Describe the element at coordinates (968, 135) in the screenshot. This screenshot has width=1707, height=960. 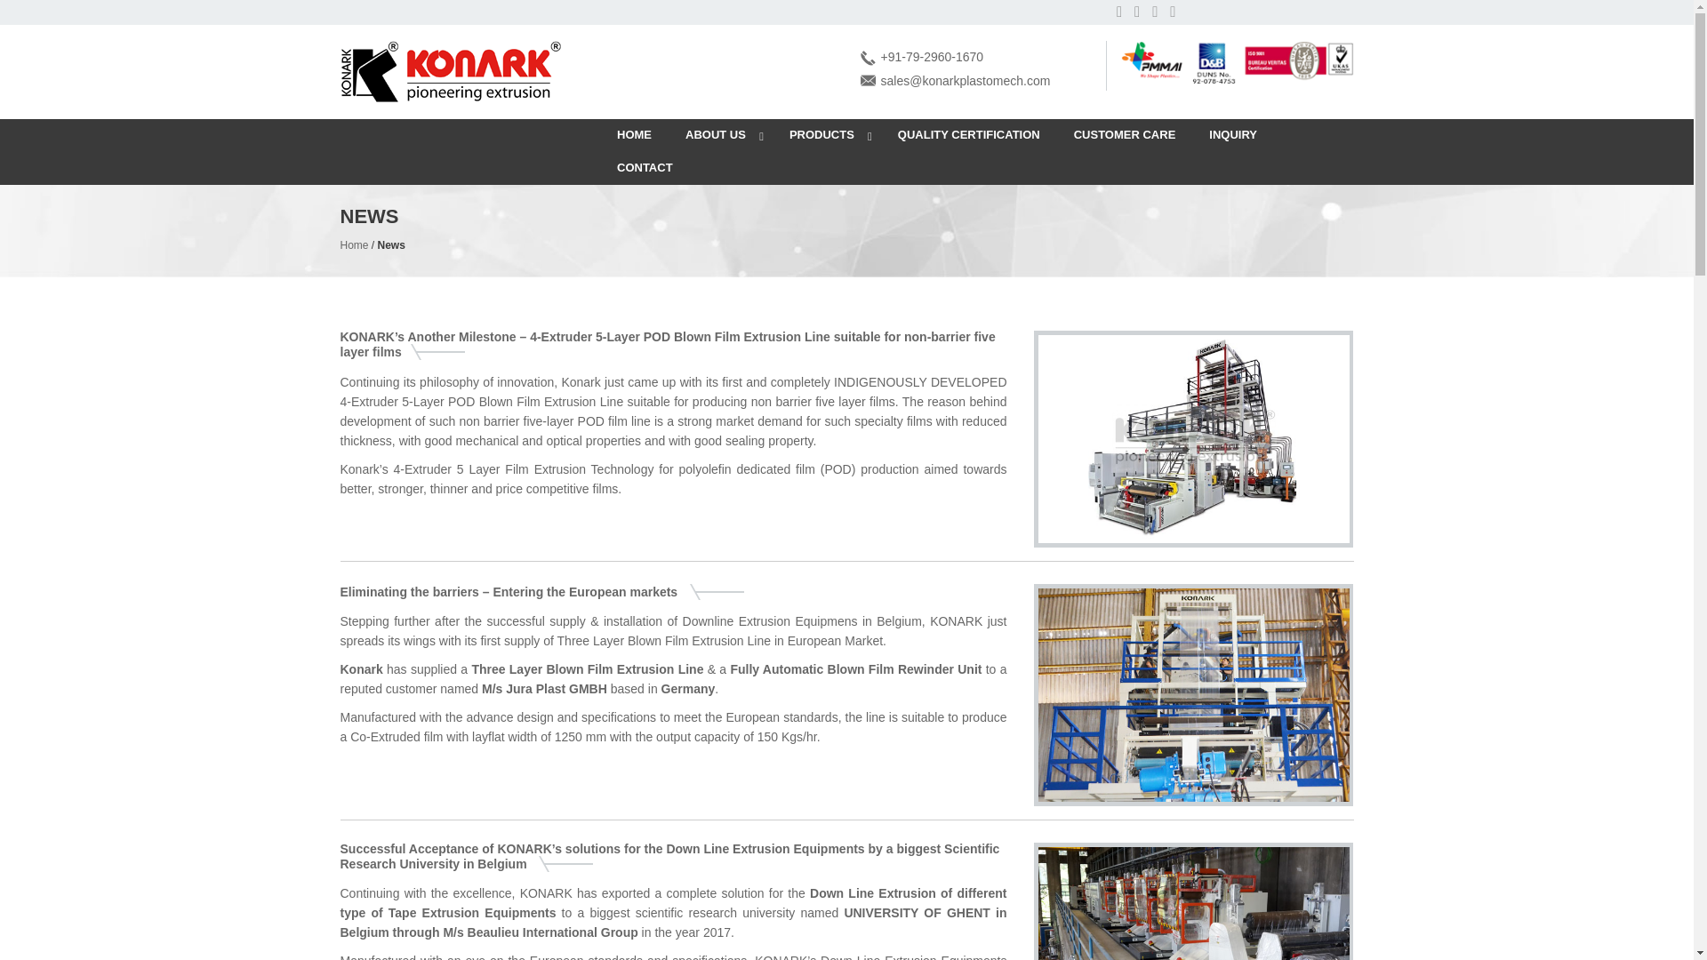
I see `QUALITY CERTIFICATION` at that location.